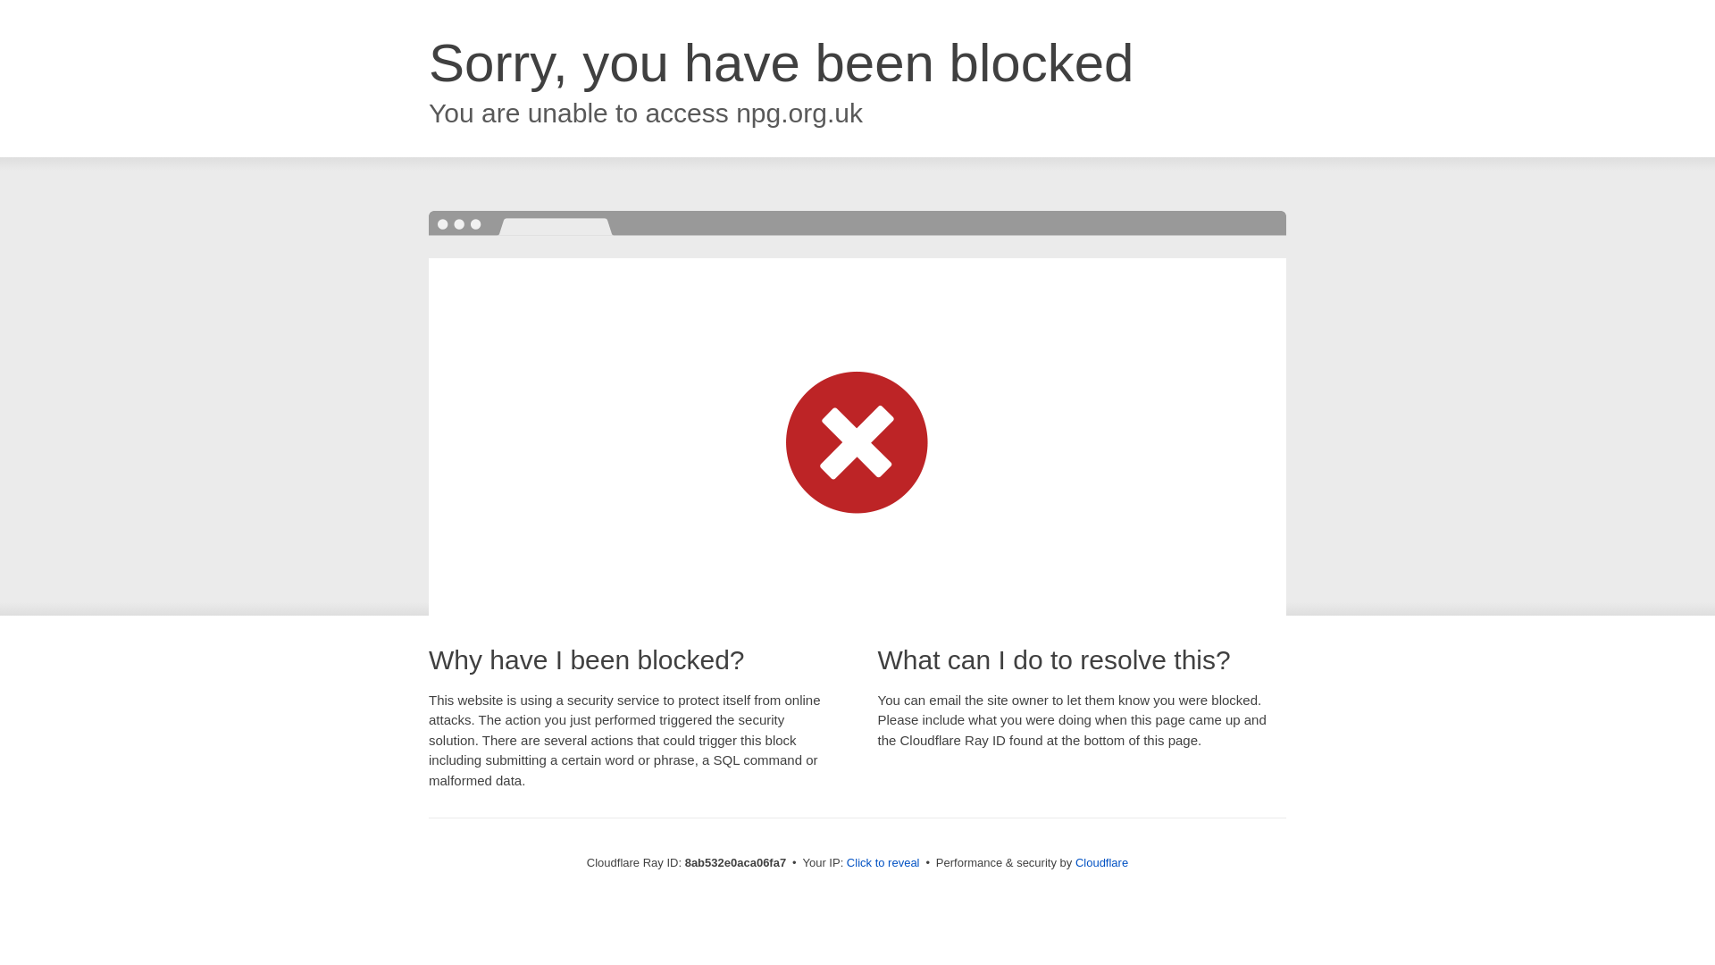  What do you see at coordinates (1101, 862) in the screenshot?
I see `Cloudflare` at bounding box center [1101, 862].